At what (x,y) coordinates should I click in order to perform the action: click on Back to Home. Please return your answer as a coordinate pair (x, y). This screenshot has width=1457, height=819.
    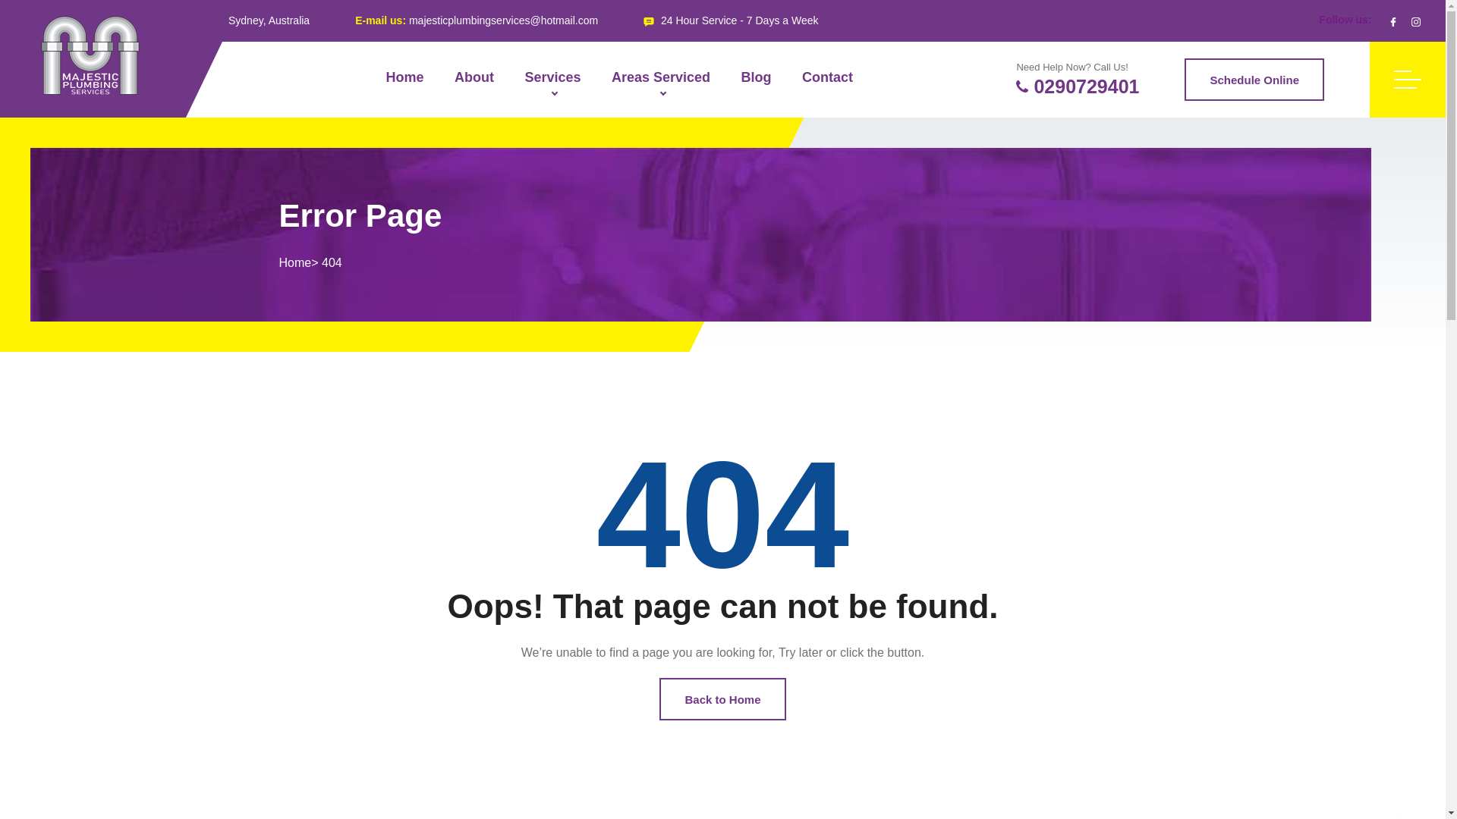
    Looking at the image, I should click on (722, 699).